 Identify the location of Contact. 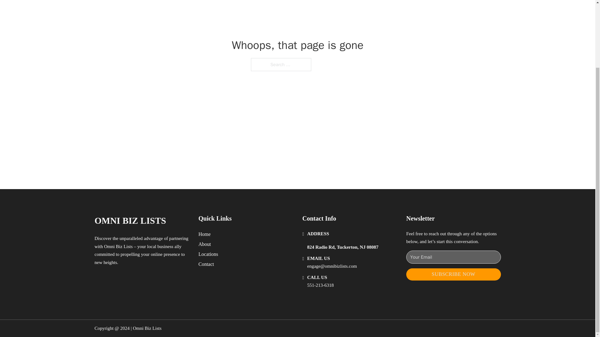
(206, 264).